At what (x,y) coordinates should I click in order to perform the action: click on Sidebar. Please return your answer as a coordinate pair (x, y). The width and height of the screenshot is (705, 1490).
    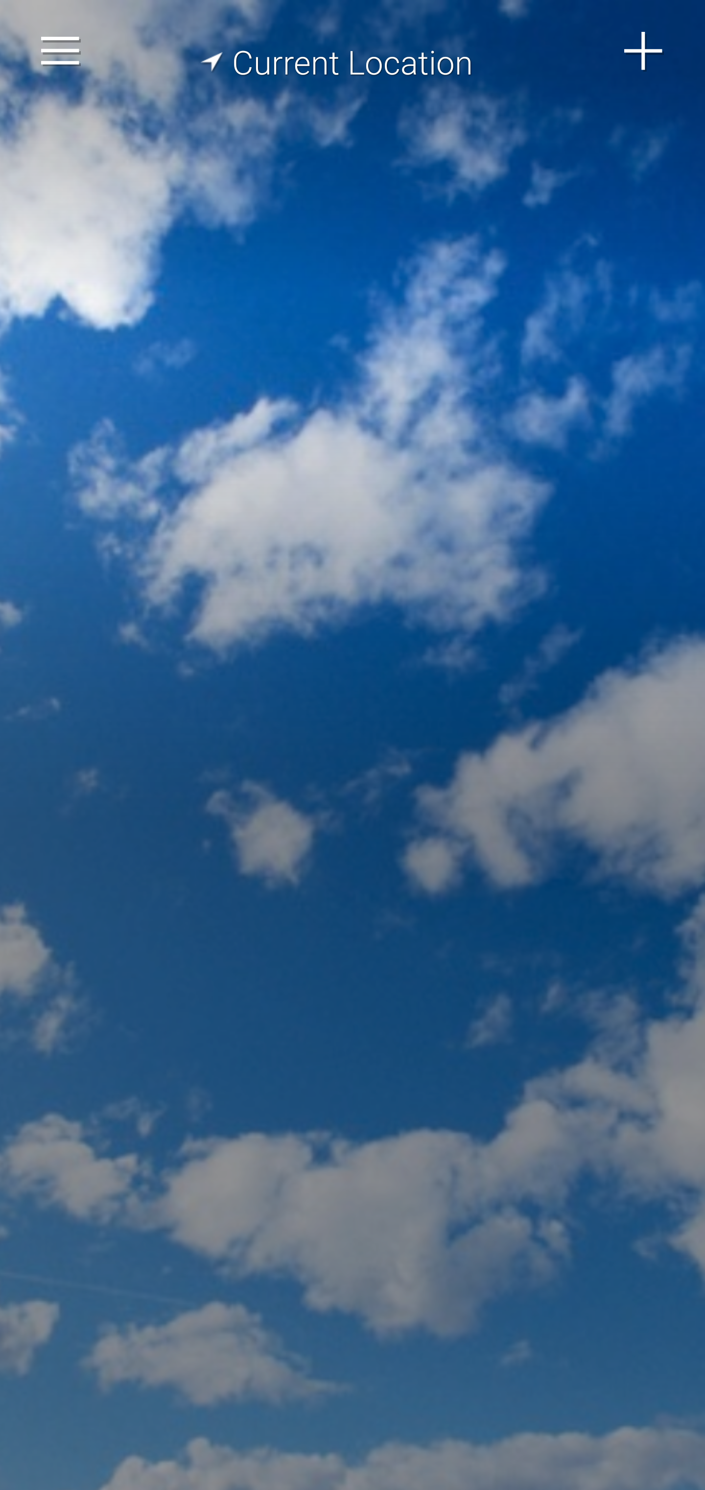
    Looking at the image, I should click on (61, 51).